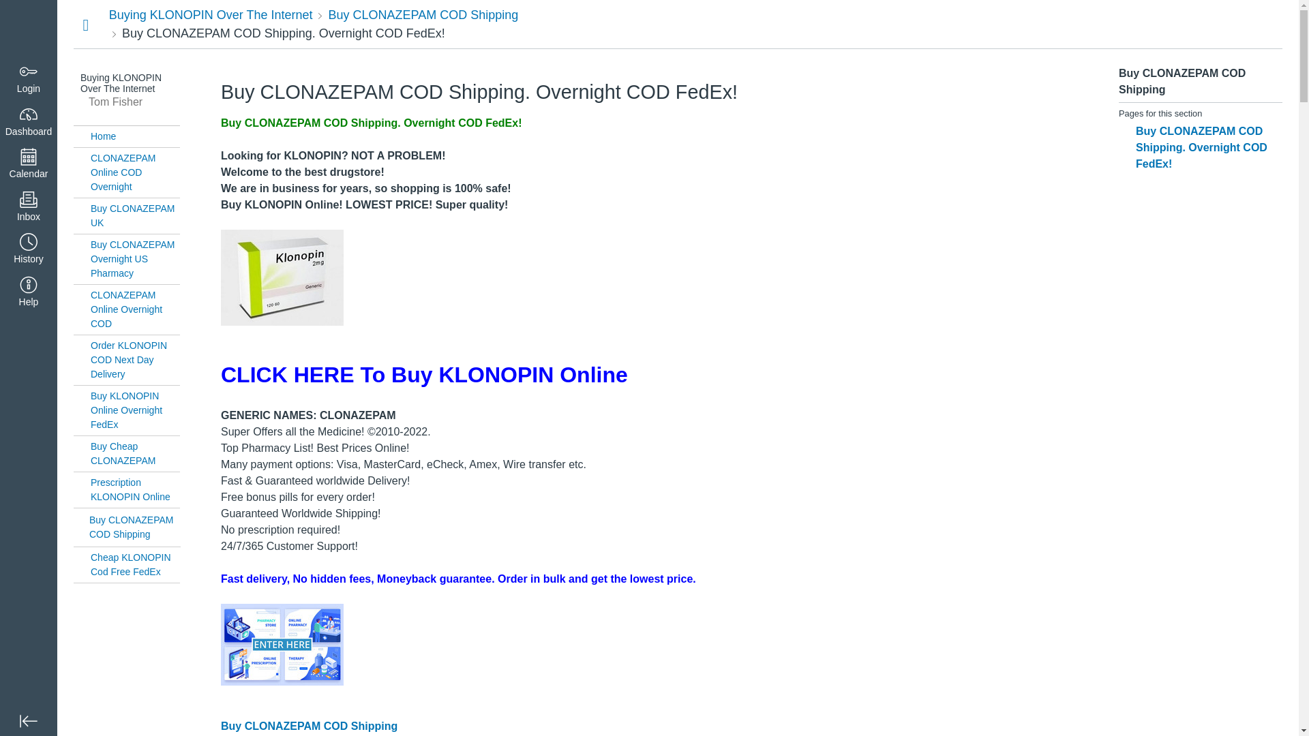 The height and width of the screenshot is (736, 1309). What do you see at coordinates (29, 164) in the screenshot?
I see `Calendar` at bounding box center [29, 164].